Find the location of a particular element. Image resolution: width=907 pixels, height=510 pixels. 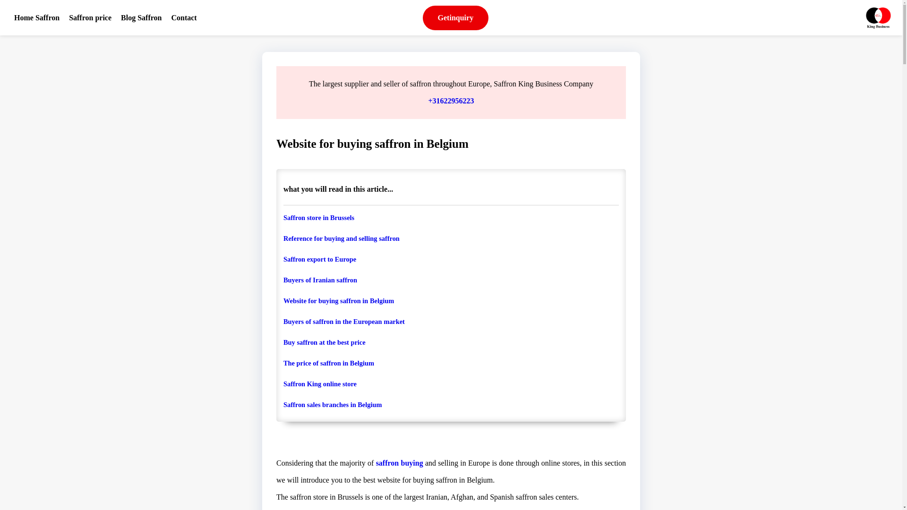

Buy saffron at the best price is located at coordinates (451, 342).